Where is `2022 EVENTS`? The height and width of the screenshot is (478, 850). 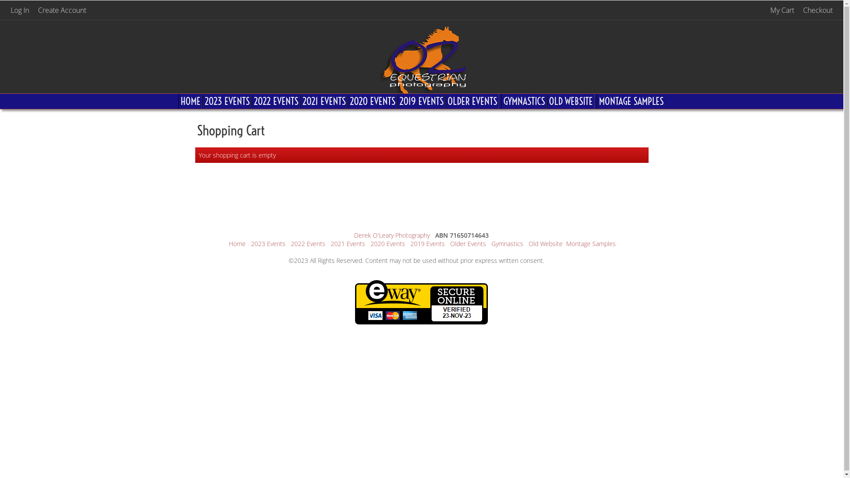 2022 EVENTS is located at coordinates (276, 101).